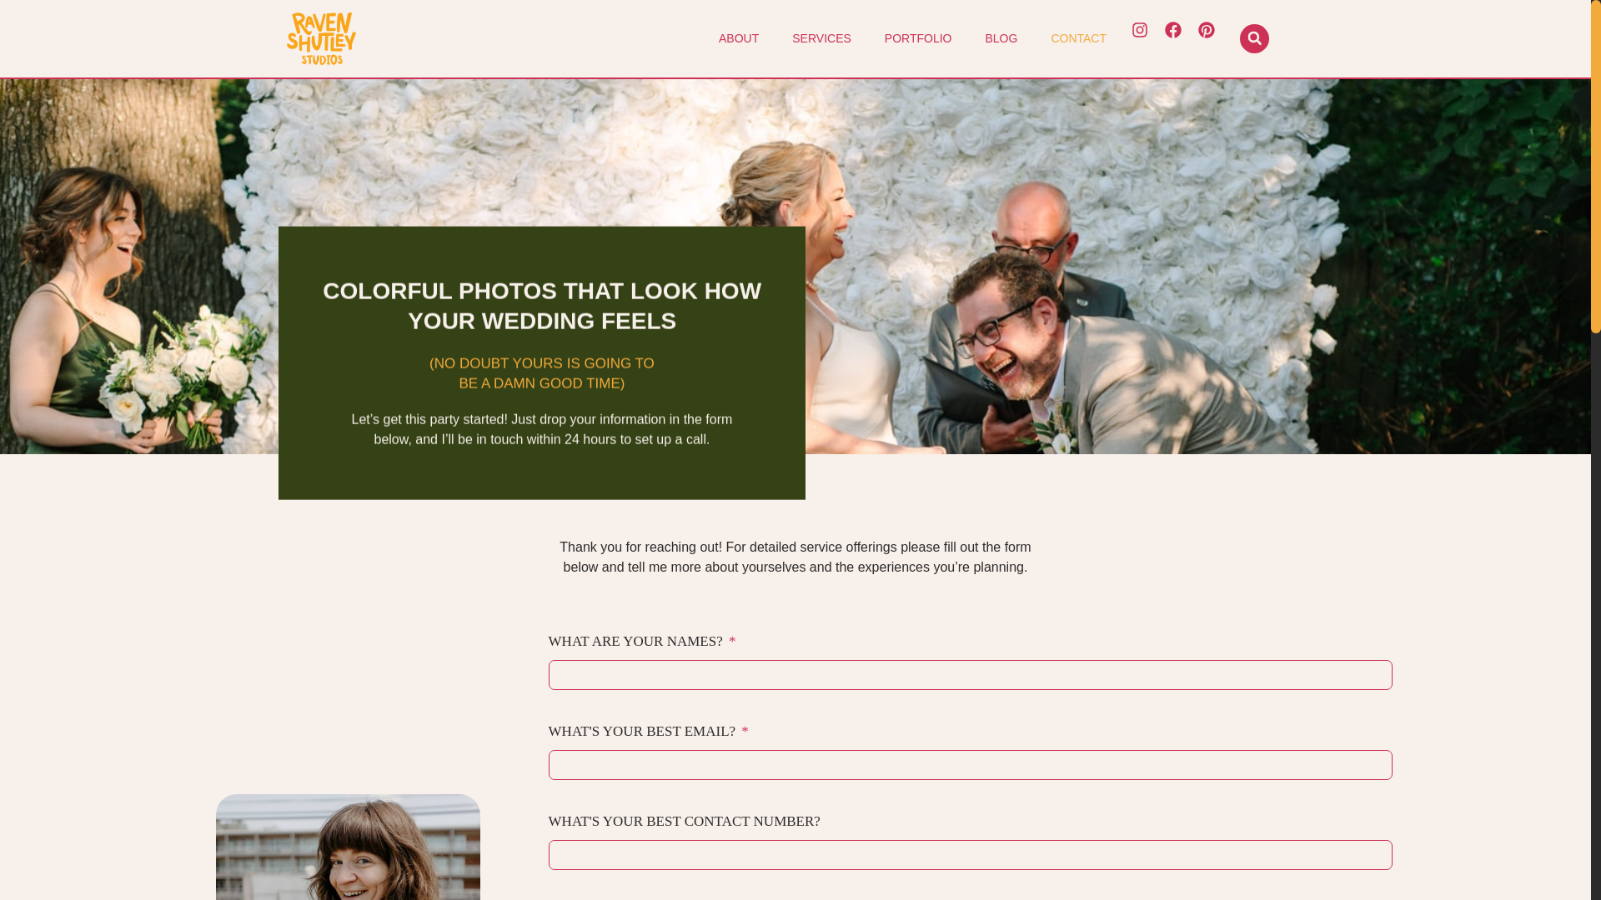  I want to click on SERVICES, so click(821, 38).